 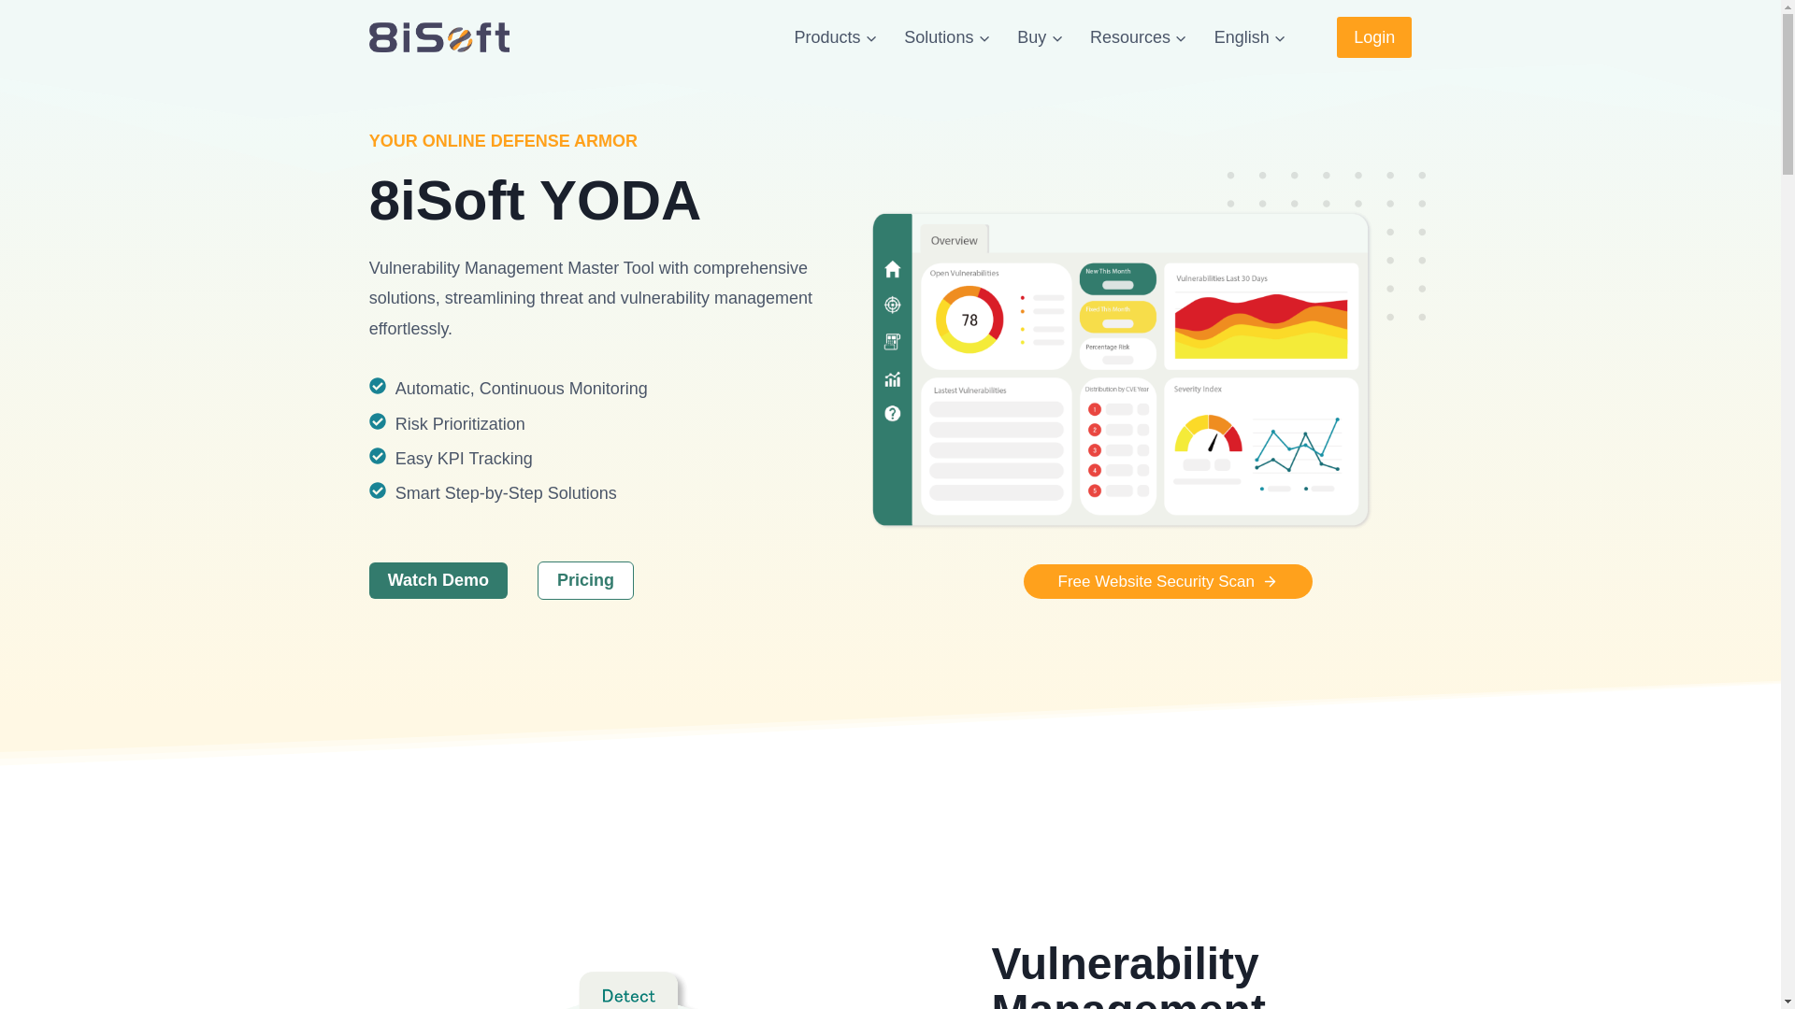 What do you see at coordinates (946, 36) in the screenshot?
I see `Solutions` at bounding box center [946, 36].